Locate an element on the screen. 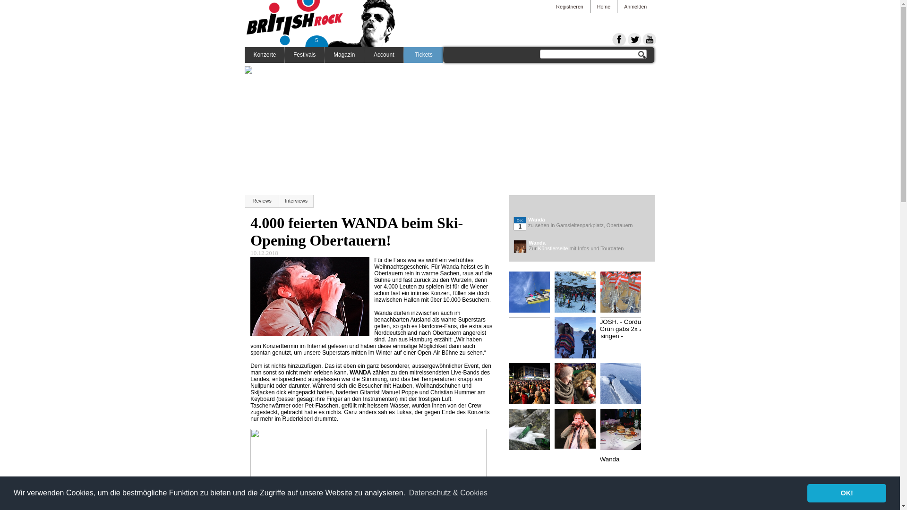 This screenshot has height=510, width=907. 2993 is located at coordinates (533, 350).